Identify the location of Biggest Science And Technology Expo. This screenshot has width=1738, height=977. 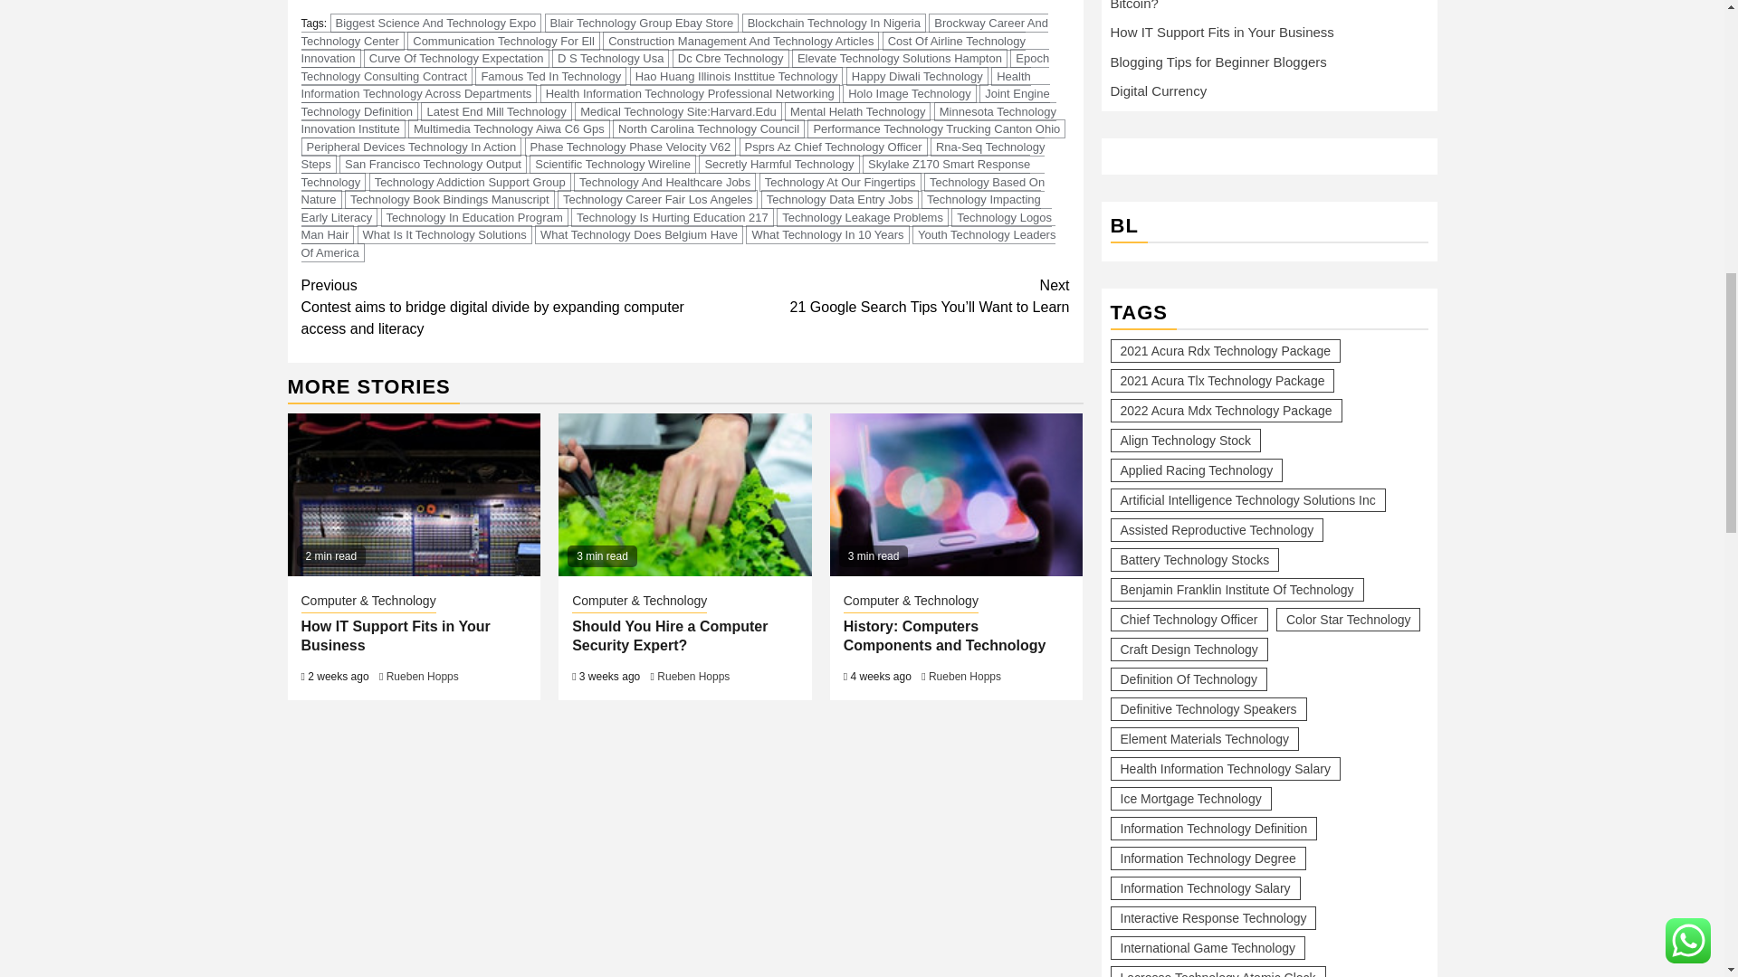
(436, 23).